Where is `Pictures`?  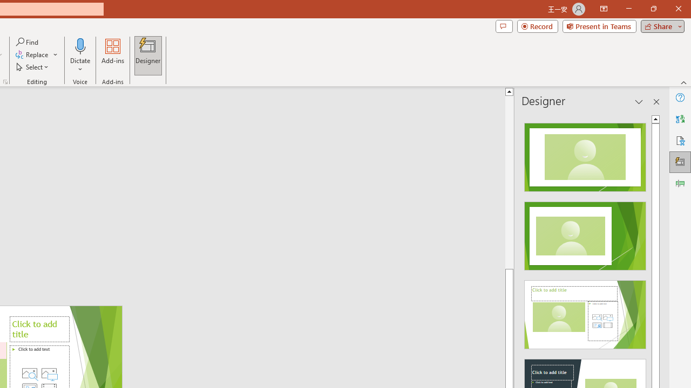 Pictures is located at coordinates (49, 373).